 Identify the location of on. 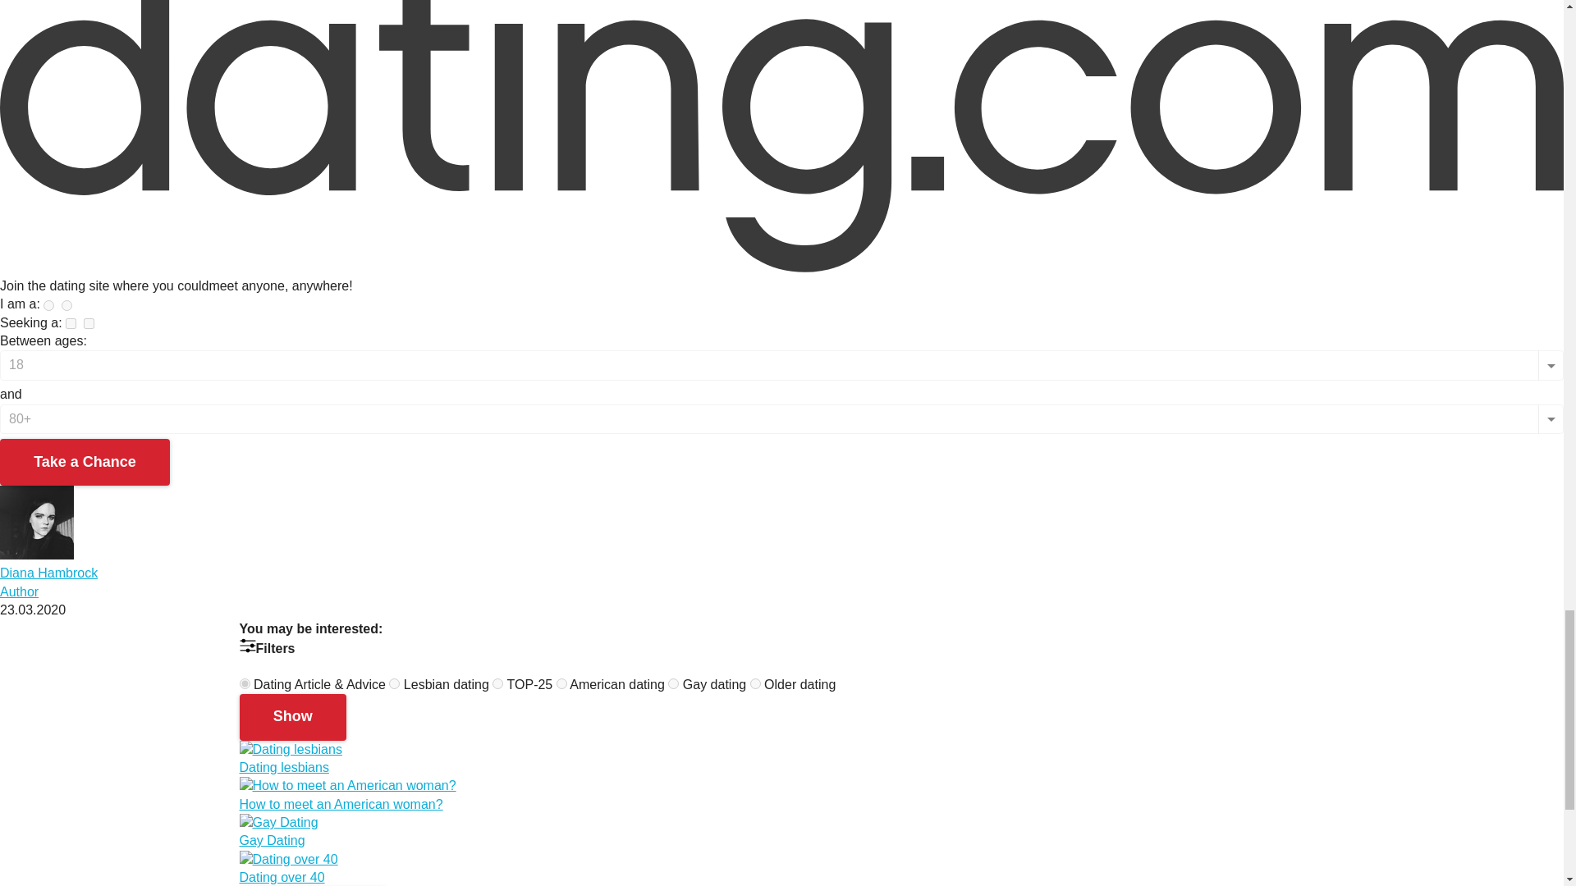
(755, 684).